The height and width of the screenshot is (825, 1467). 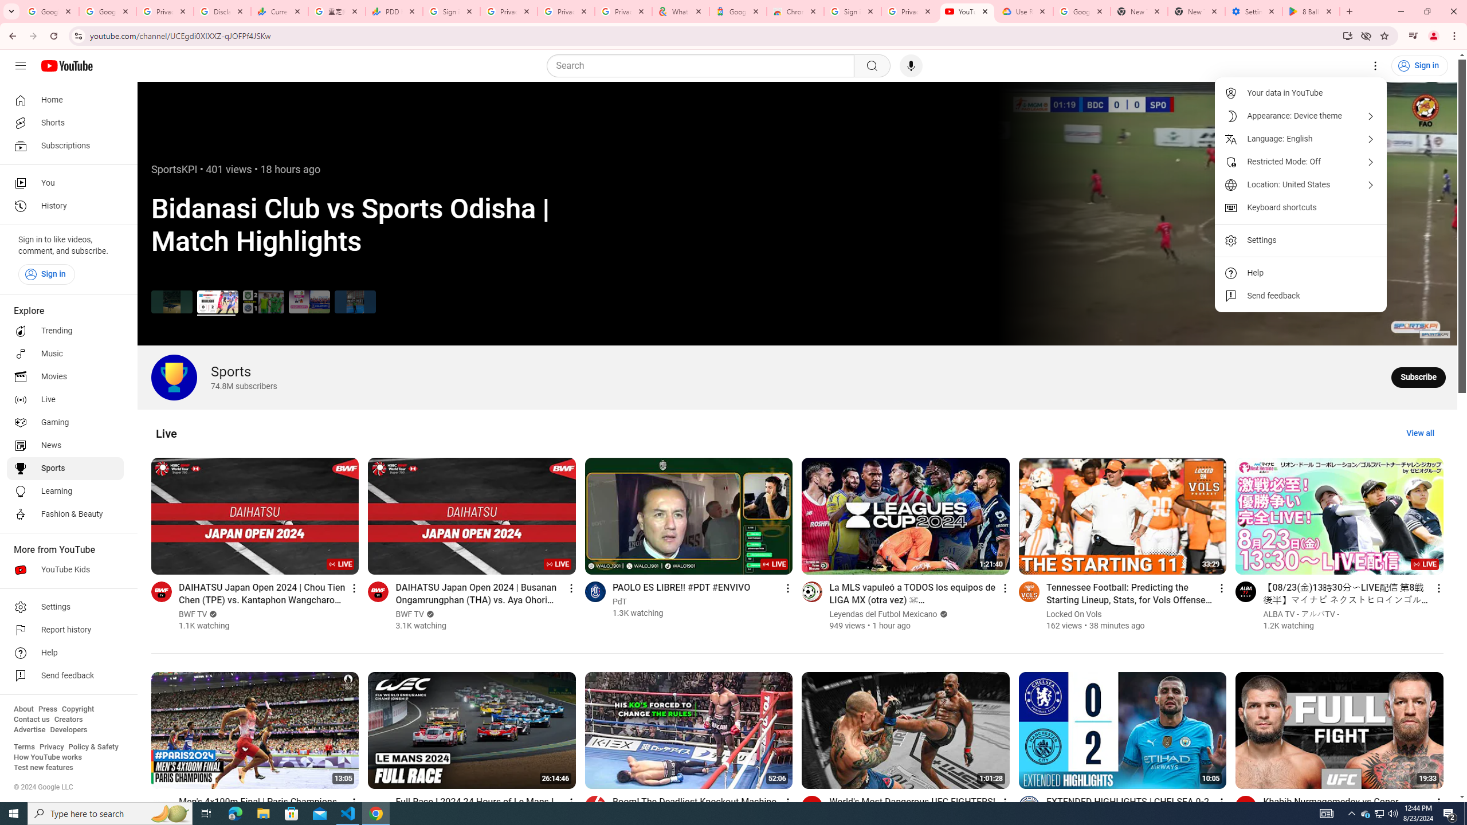 What do you see at coordinates (65, 353) in the screenshot?
I see `Music` at bounding box center [65, 353].